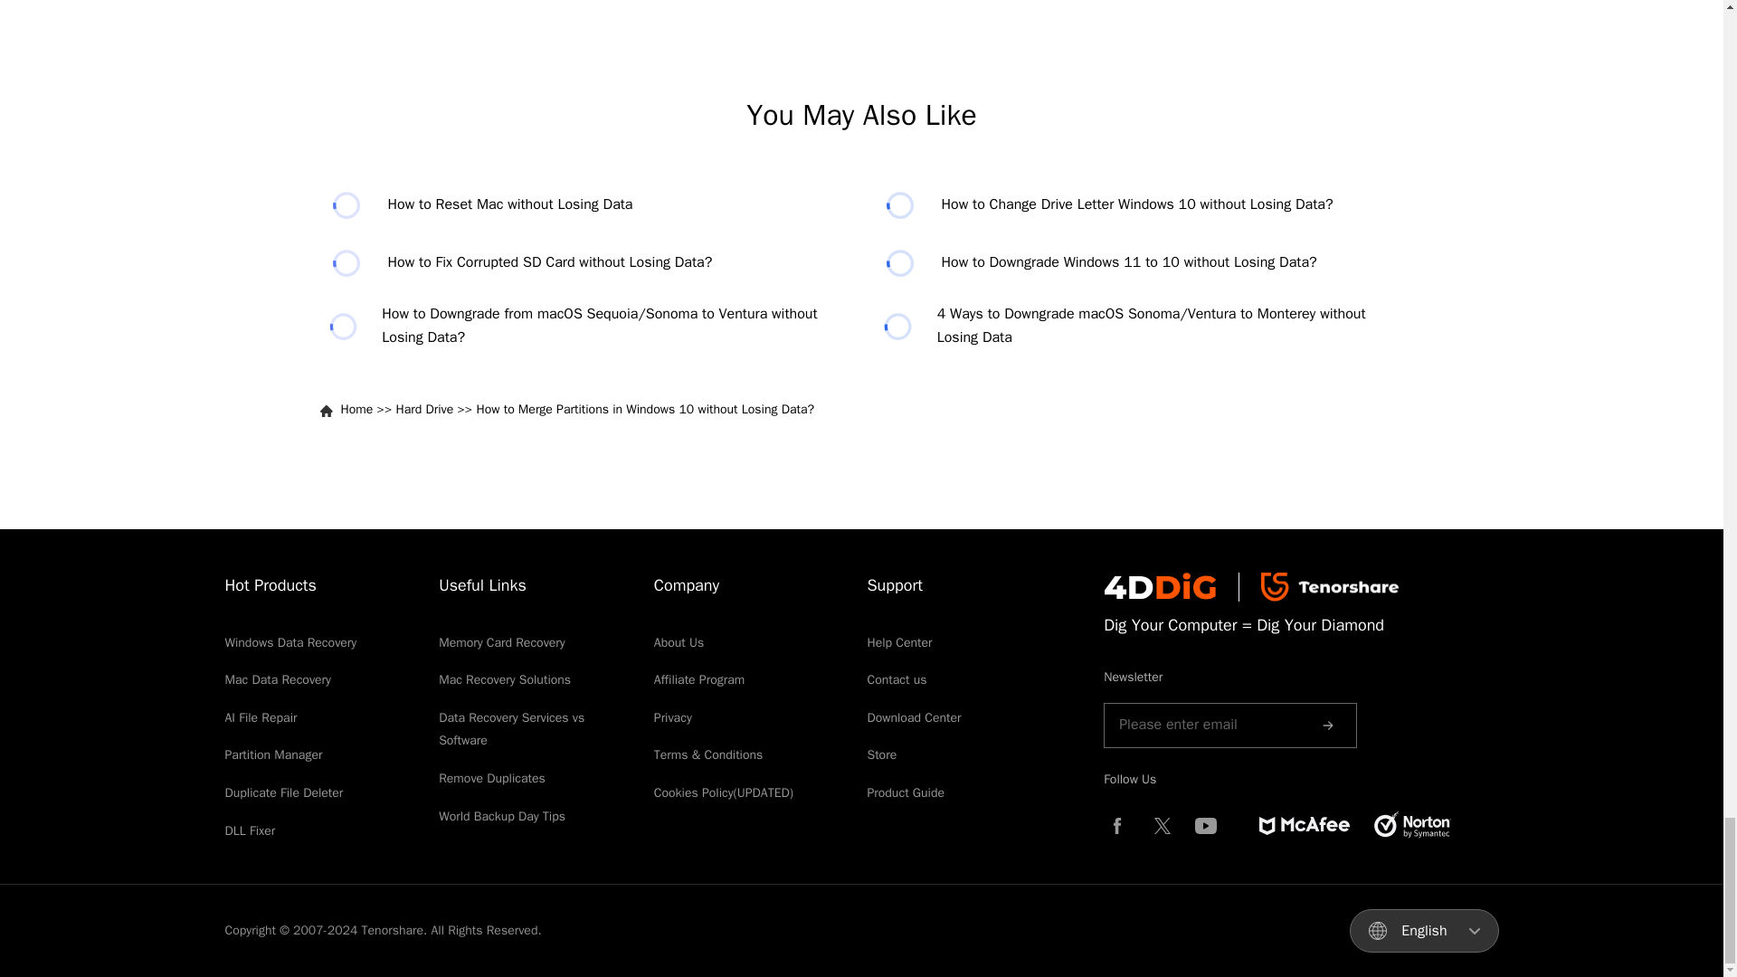 This screenshot has width=1737, height=977. What do you see at coordinates (1137, 205) in the screenshot?
I see `How to Change Drive Letter Windows 10 without Losing Data?` at bounding box center [1137, 205].